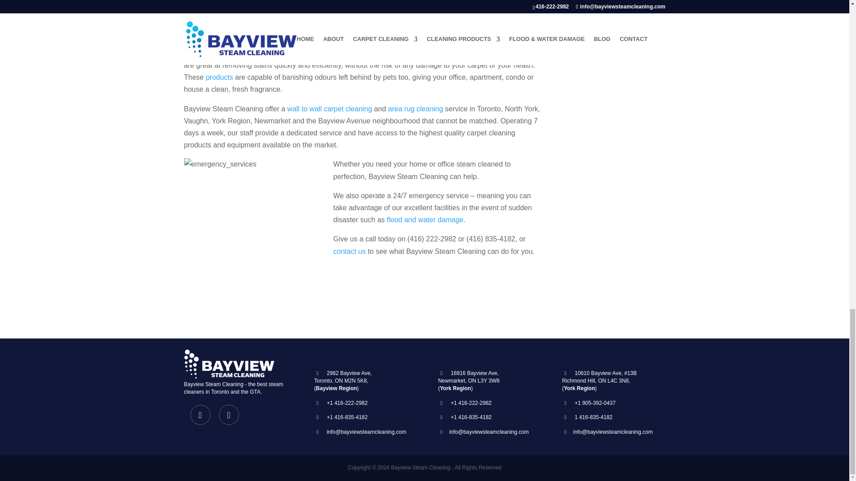 The width and height of the screenshot is (856, 481). What do you see at coordinates (416, 109) in the screenshot?
I see `area rug cleaning` at bounding box center [416, 109].